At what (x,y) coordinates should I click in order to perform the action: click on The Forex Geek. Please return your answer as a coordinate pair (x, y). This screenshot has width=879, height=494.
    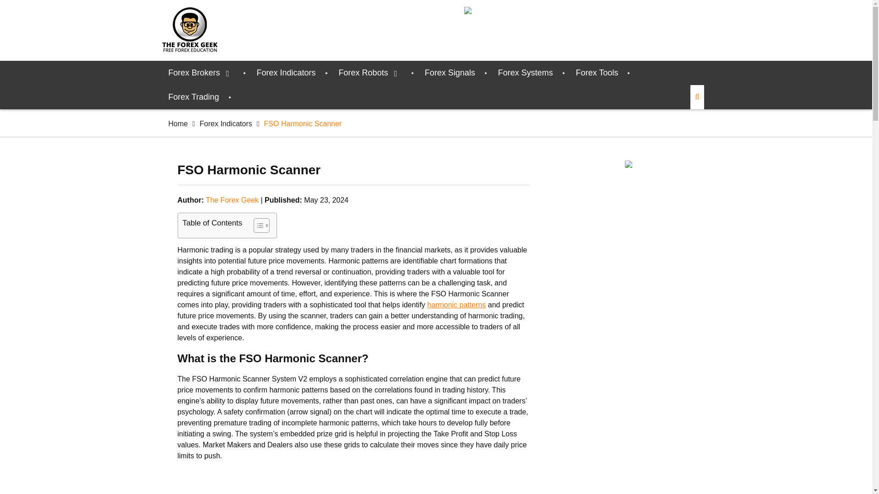
    Looking at the image, I should click on (232, 200).